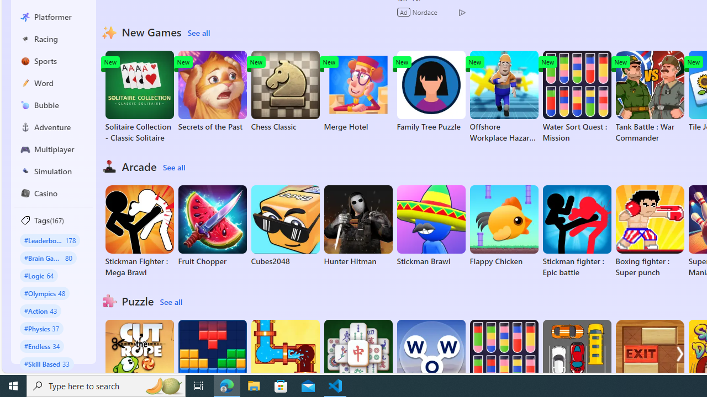 Image resolution: width=707 pixels, height=397 pixels. What do you see at coordinates (39, 275) in the screenshot?
I see `#Logic 64` at bounding box center [39, 275].